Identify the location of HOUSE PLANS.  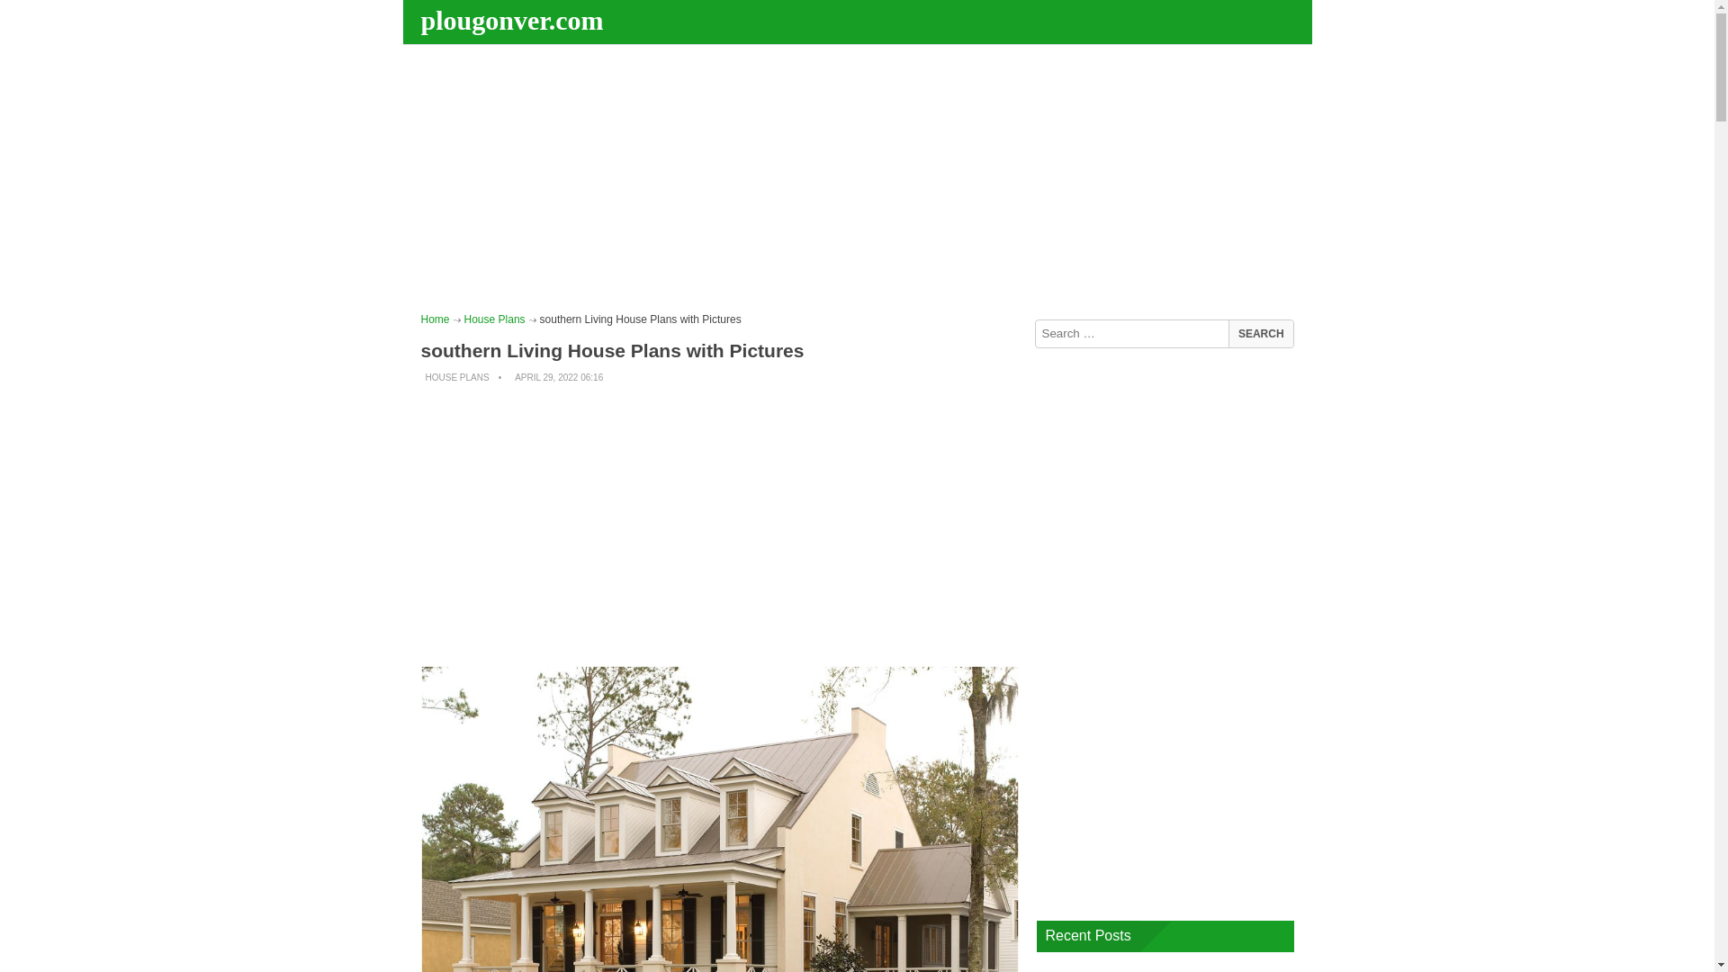
(457, 377).